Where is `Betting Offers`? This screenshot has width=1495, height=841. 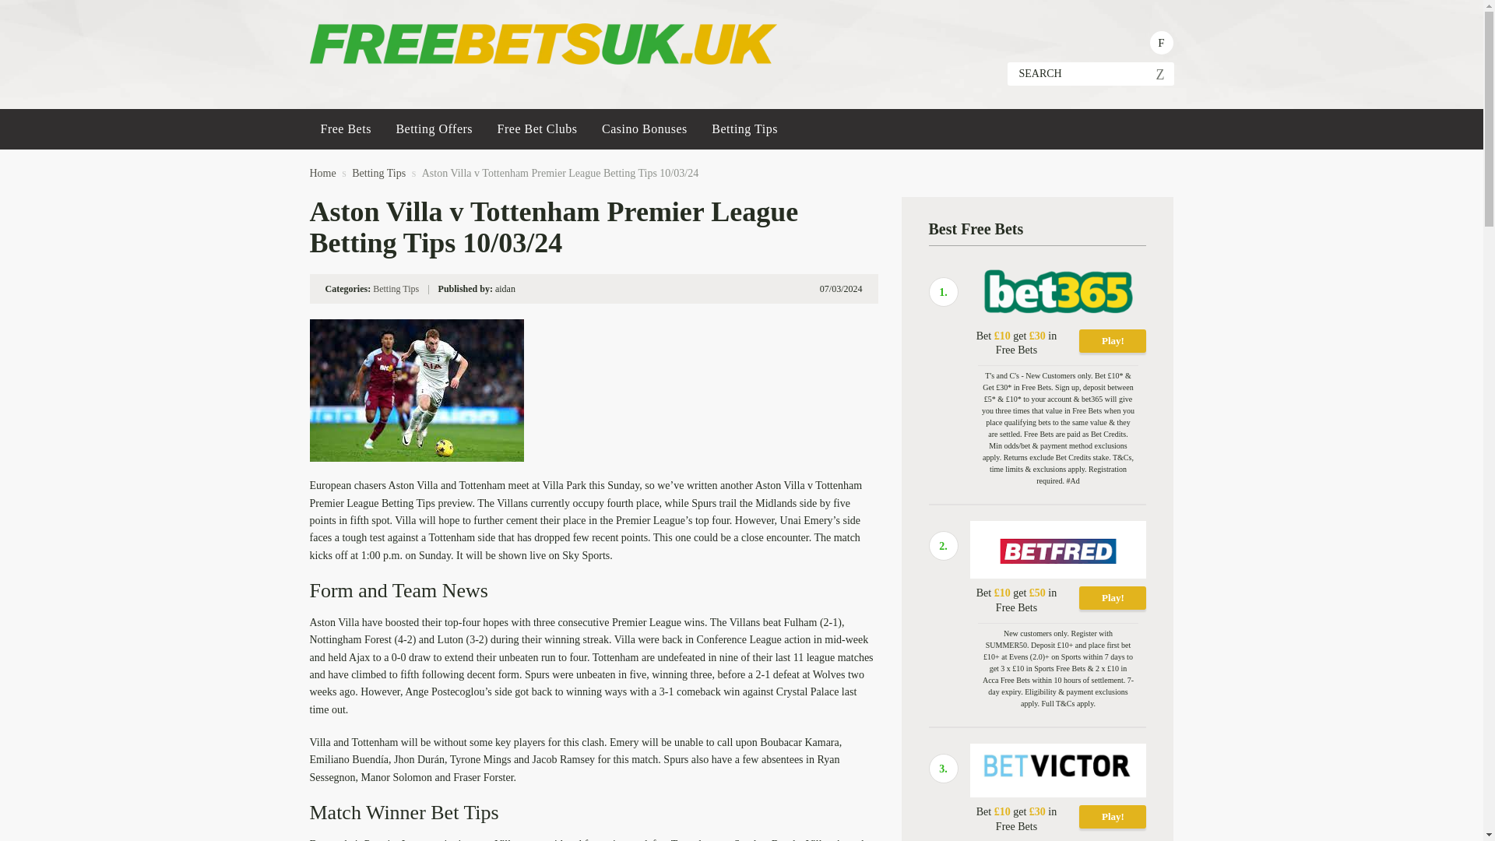
Betting Offers is located at coordinates (434, 129).